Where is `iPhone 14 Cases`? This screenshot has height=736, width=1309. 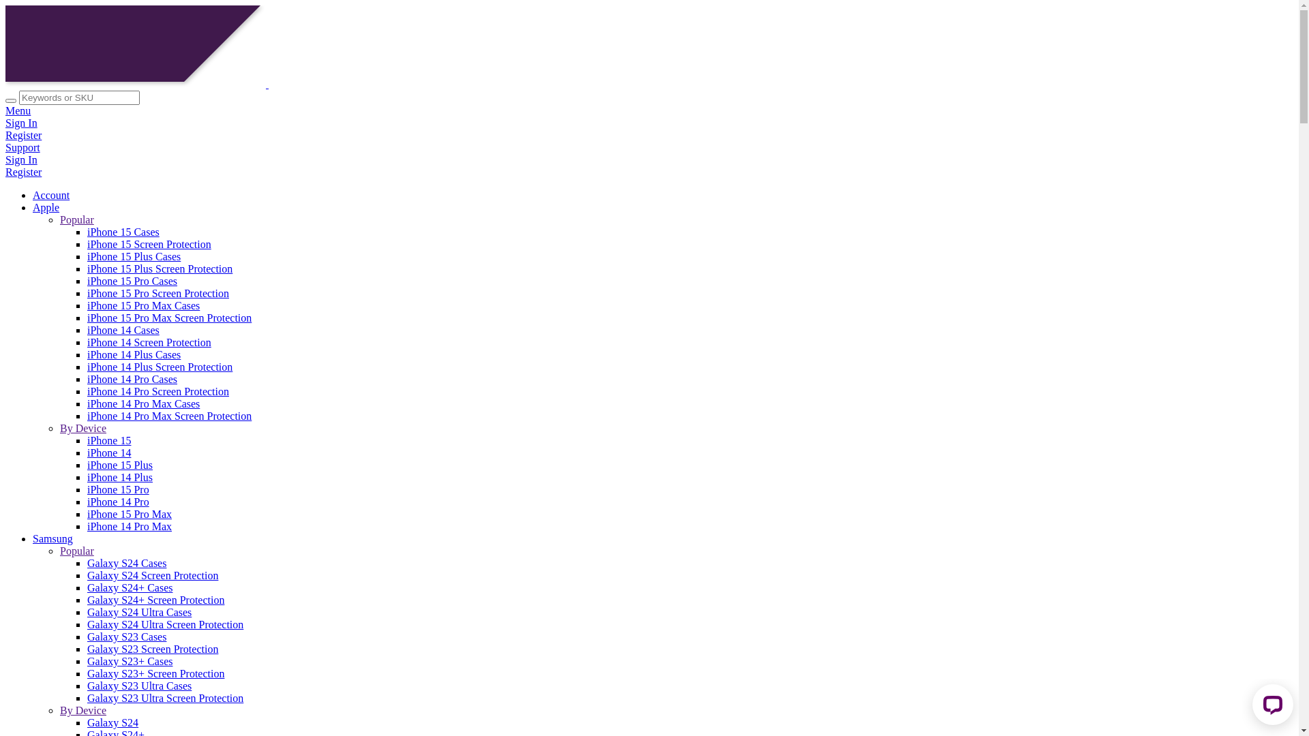 iPhone 14 Cases is located at coordinates (123, 330).